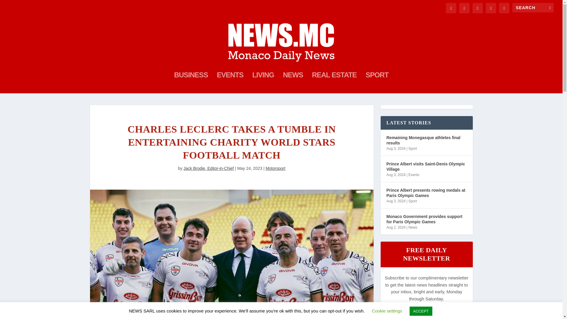  I want to click on Posts by Jack Brodie, Editor-in-Chief, so click(208, 168).